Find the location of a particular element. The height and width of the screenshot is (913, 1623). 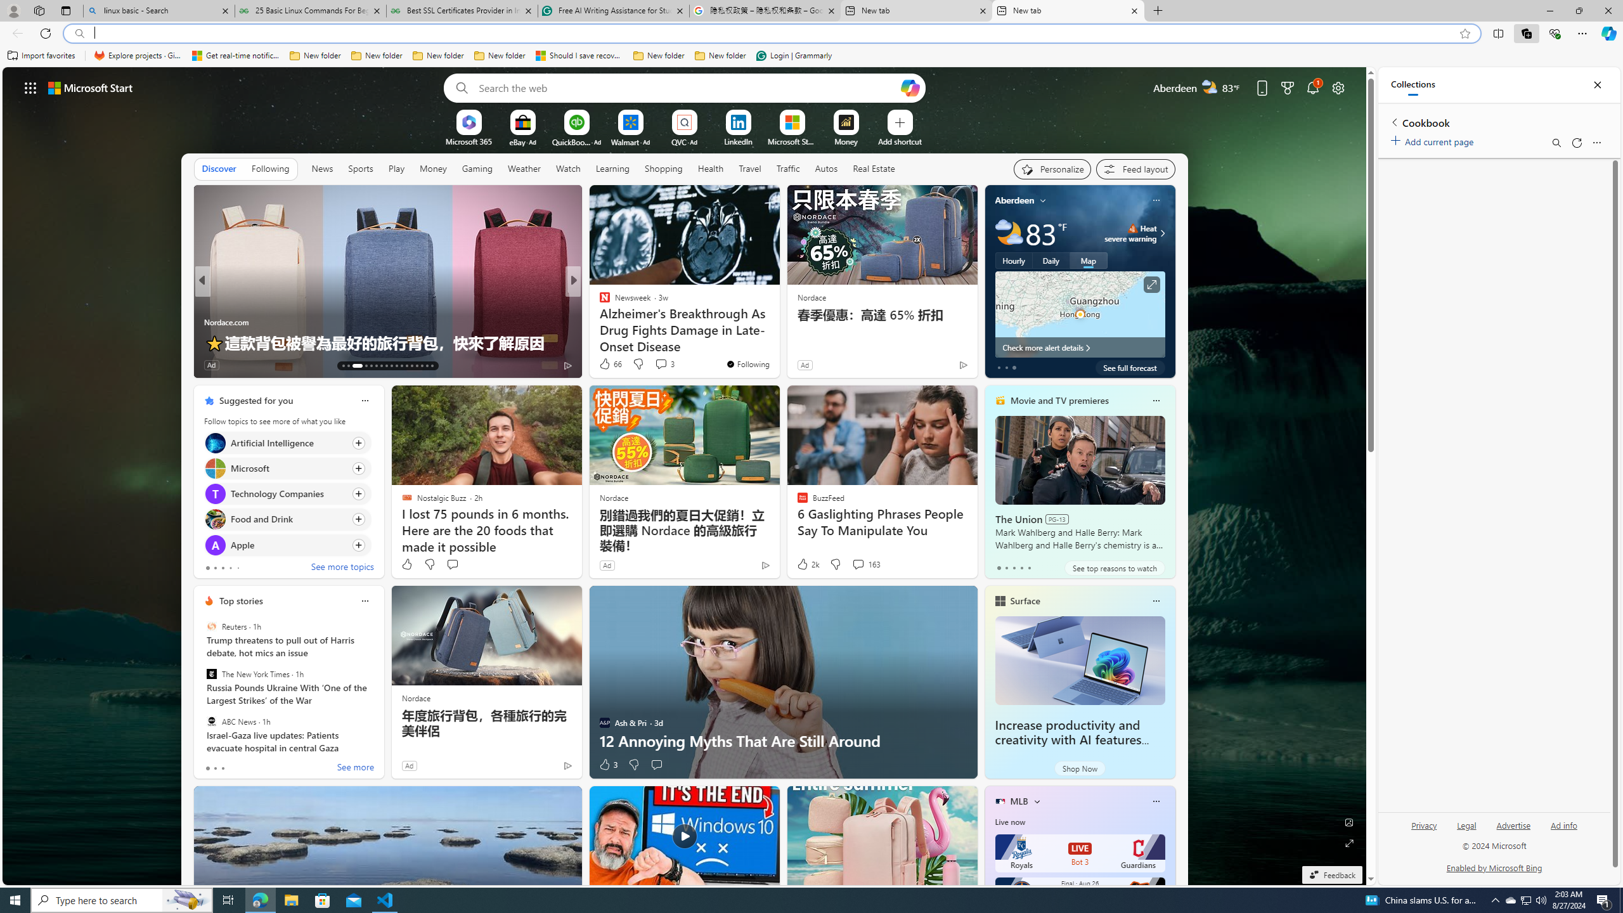

Like is located at coordinates (406, 564).